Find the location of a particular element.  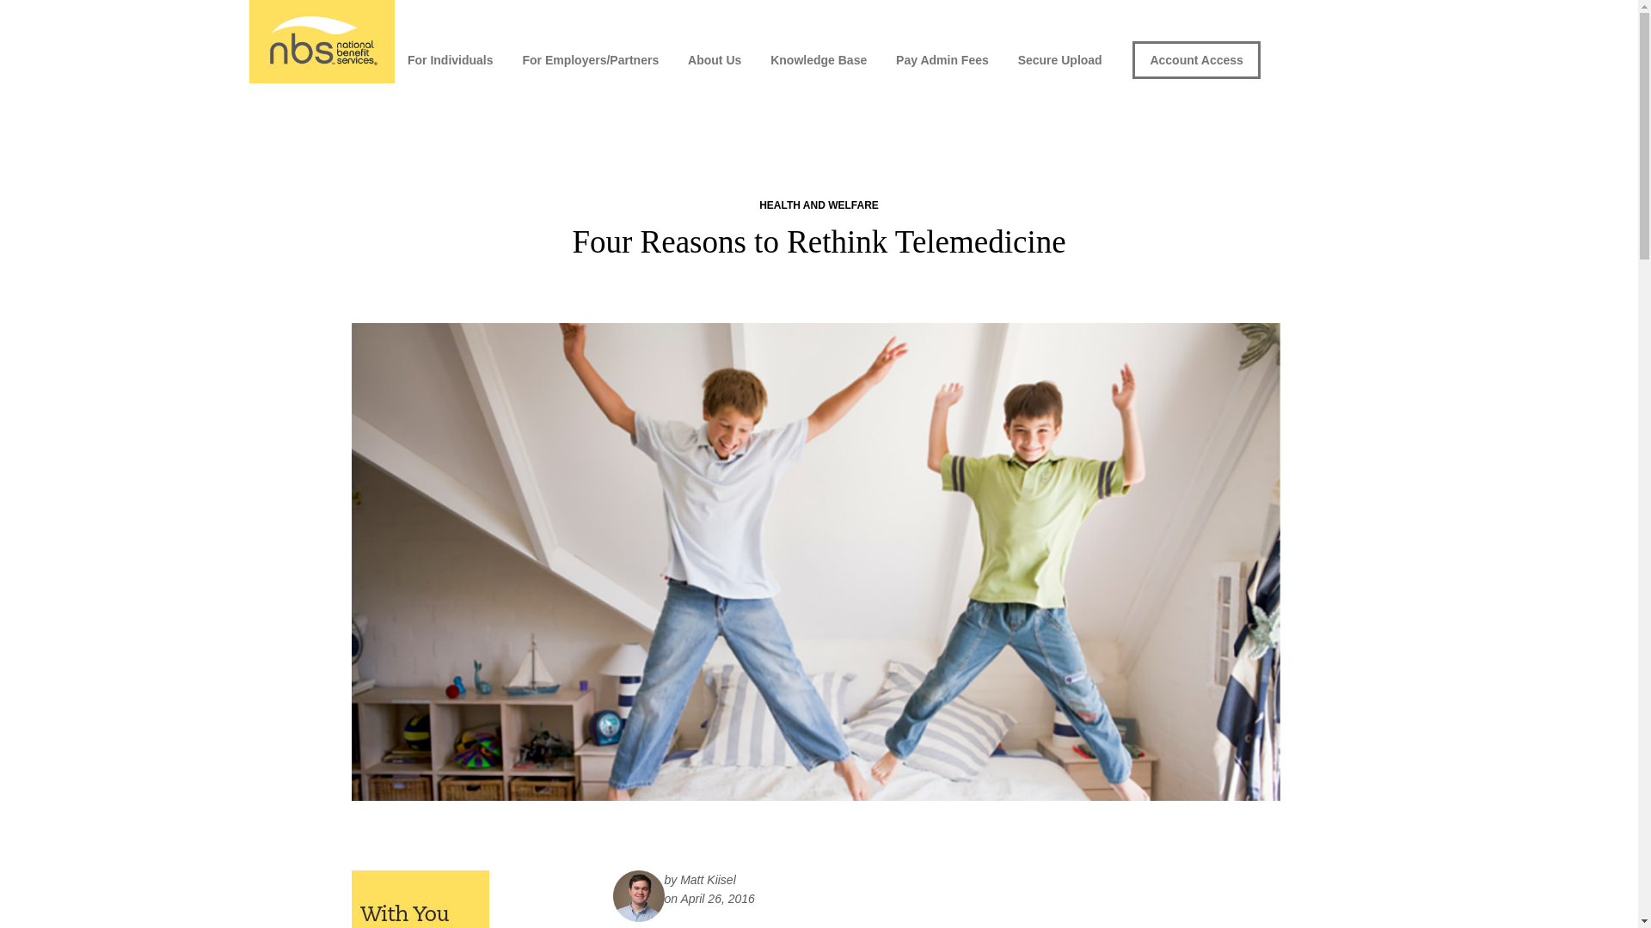

Secure Upload is located at coordinates (1060, 59).